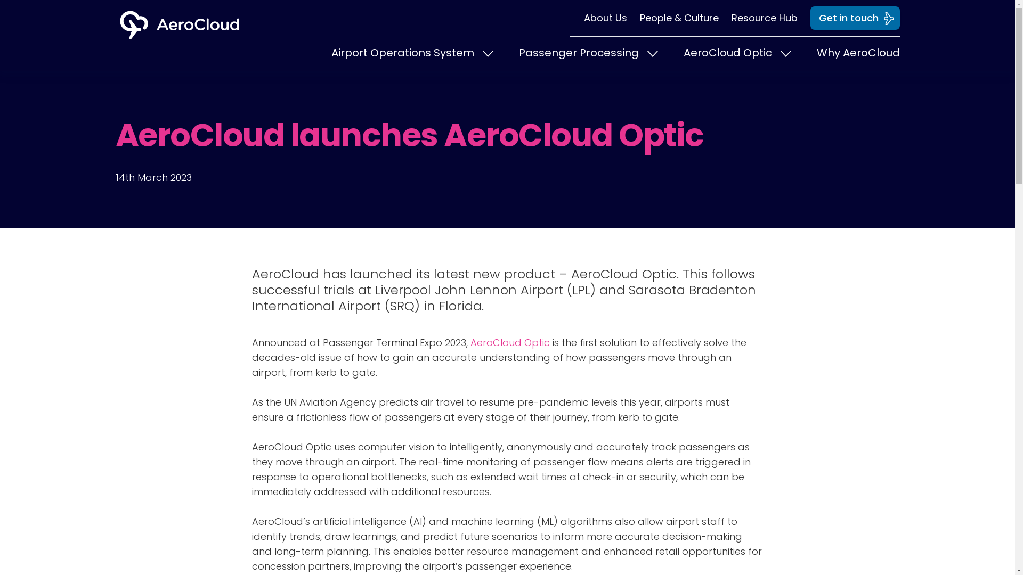 This screenshot has width=1023, height=575. I want to click on Airport Operations System, so click(412, 53).